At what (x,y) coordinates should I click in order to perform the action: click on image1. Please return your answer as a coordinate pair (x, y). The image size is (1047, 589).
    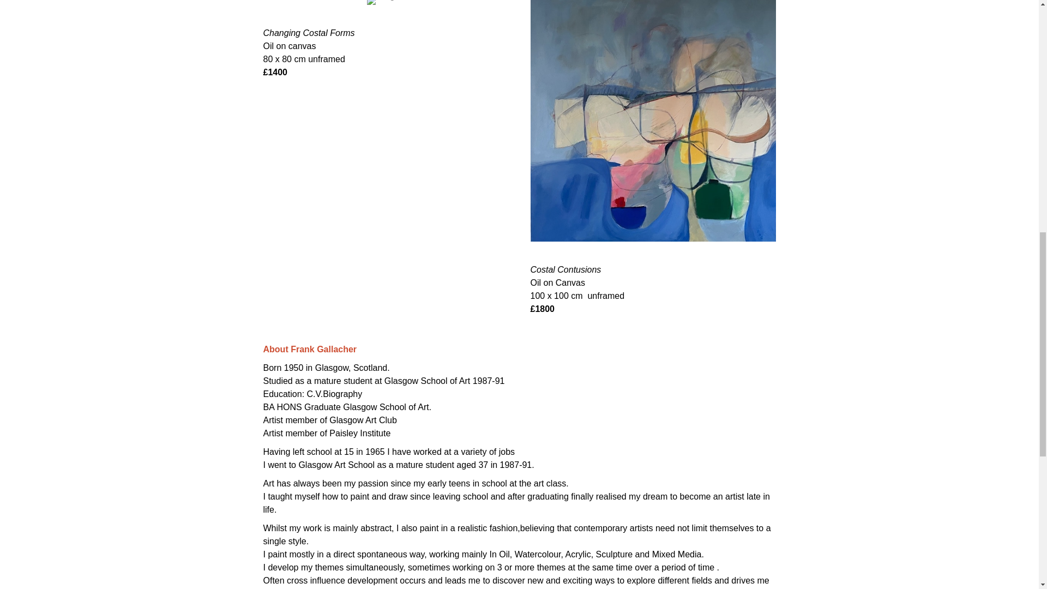
    Looking at the image, I should click on (652, 121).